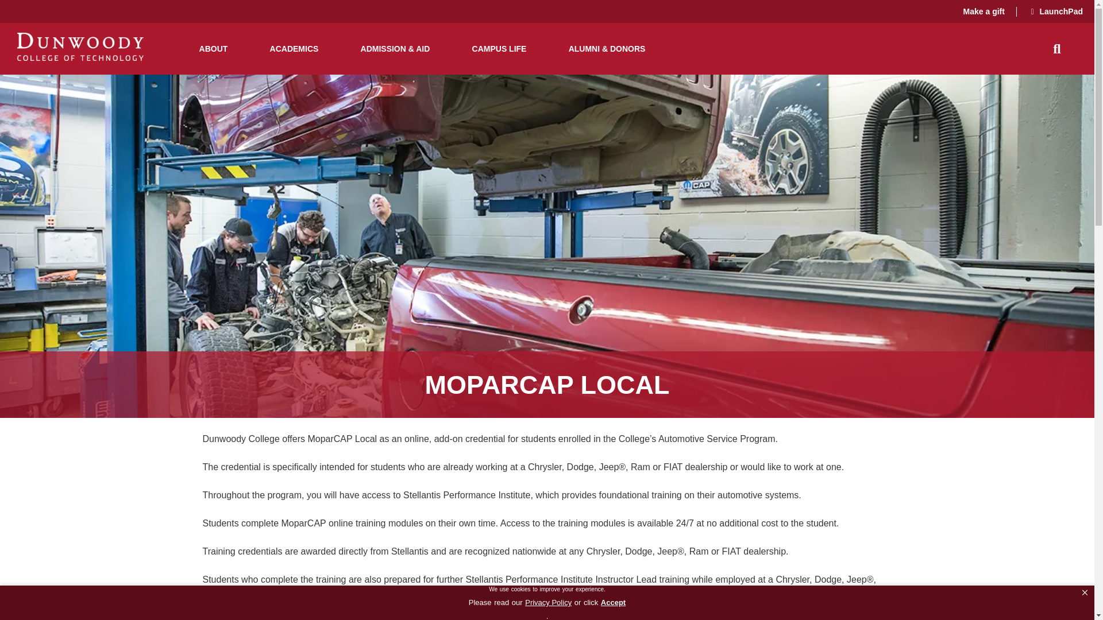 Image resolution: width=1103 pixels, height=620 pixels. I want to click on LaunchPad, so click(1062, 11).